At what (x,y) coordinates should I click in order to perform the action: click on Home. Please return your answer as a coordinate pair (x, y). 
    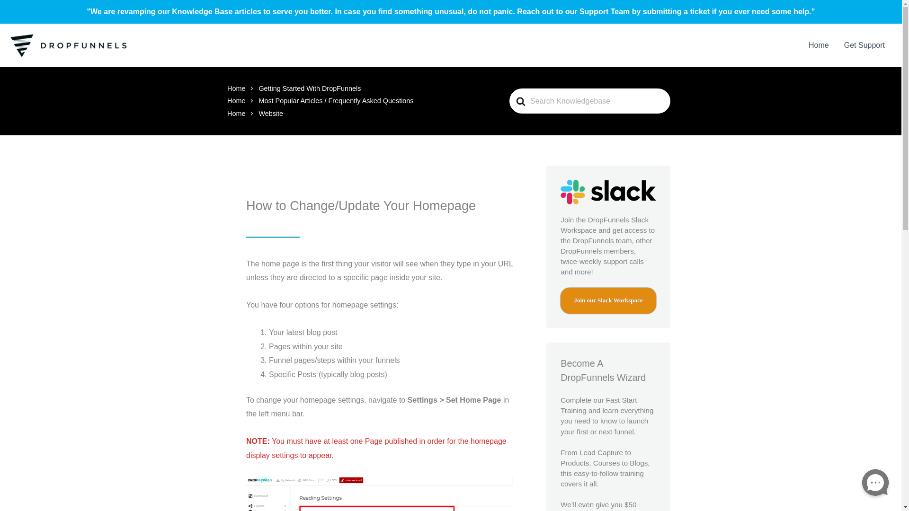
    Looking at the image, I should click on (236, 88).